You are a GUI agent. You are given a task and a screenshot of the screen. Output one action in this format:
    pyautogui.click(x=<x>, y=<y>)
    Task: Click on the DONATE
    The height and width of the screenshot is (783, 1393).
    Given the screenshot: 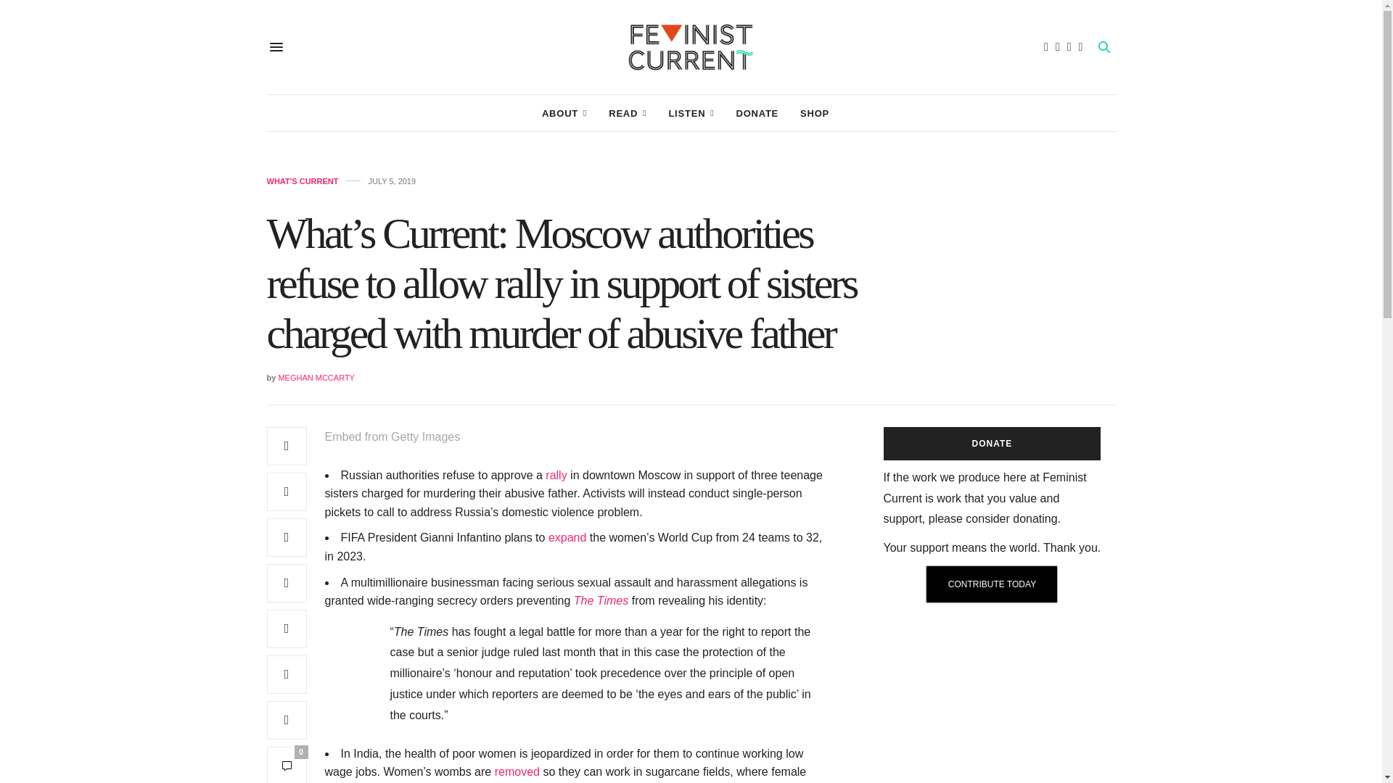 What is the action you would take?
    pyautogui.click(x=757, y=113)
    